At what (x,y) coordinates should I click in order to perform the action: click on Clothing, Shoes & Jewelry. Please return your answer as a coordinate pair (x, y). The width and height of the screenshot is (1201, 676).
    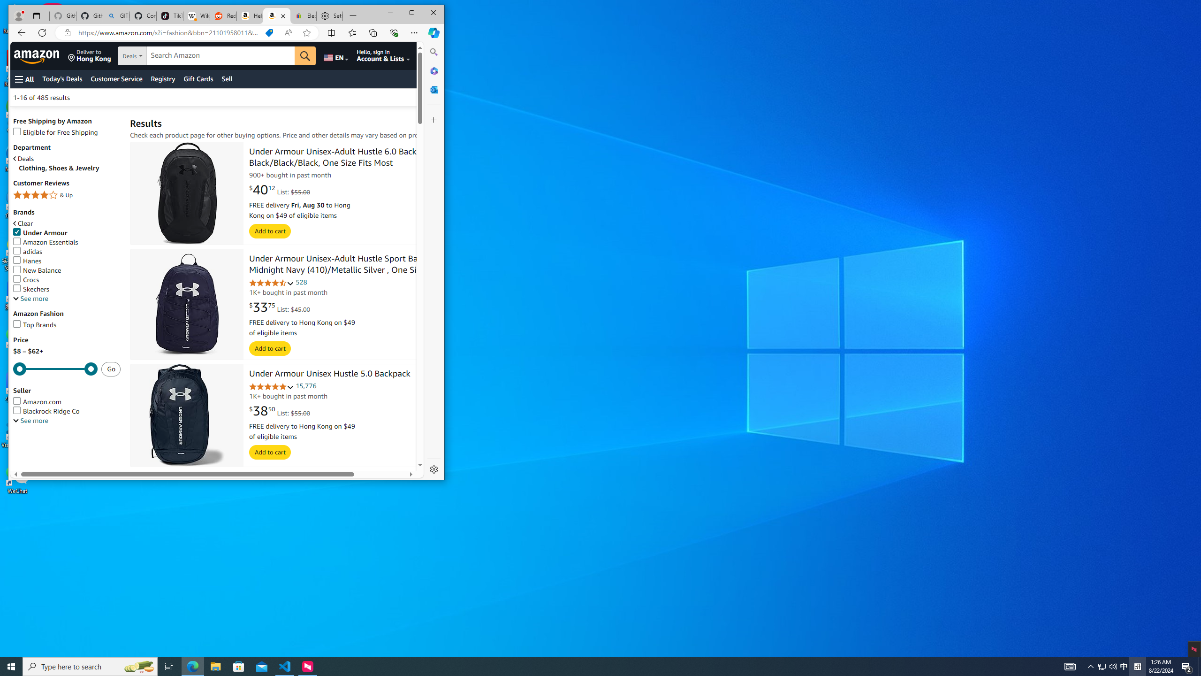
    Looking at the image, I should click on (69, 168).